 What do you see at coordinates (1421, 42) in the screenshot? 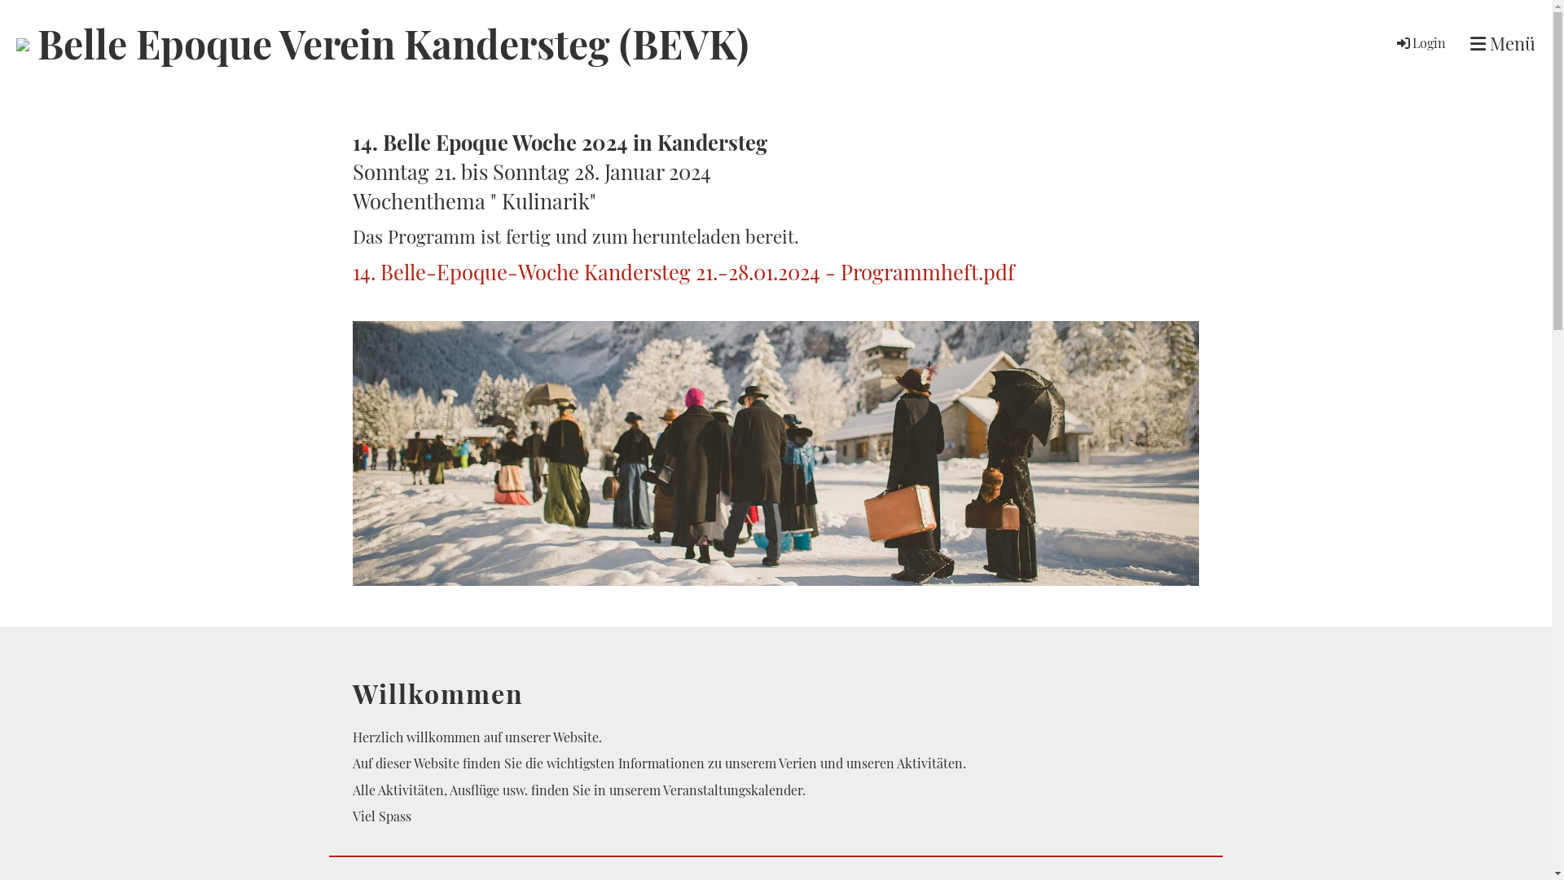
I see `Login` at bounding box center [1421, 42].